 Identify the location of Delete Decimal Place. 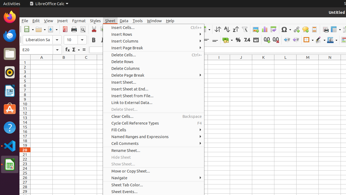
(276, 40).